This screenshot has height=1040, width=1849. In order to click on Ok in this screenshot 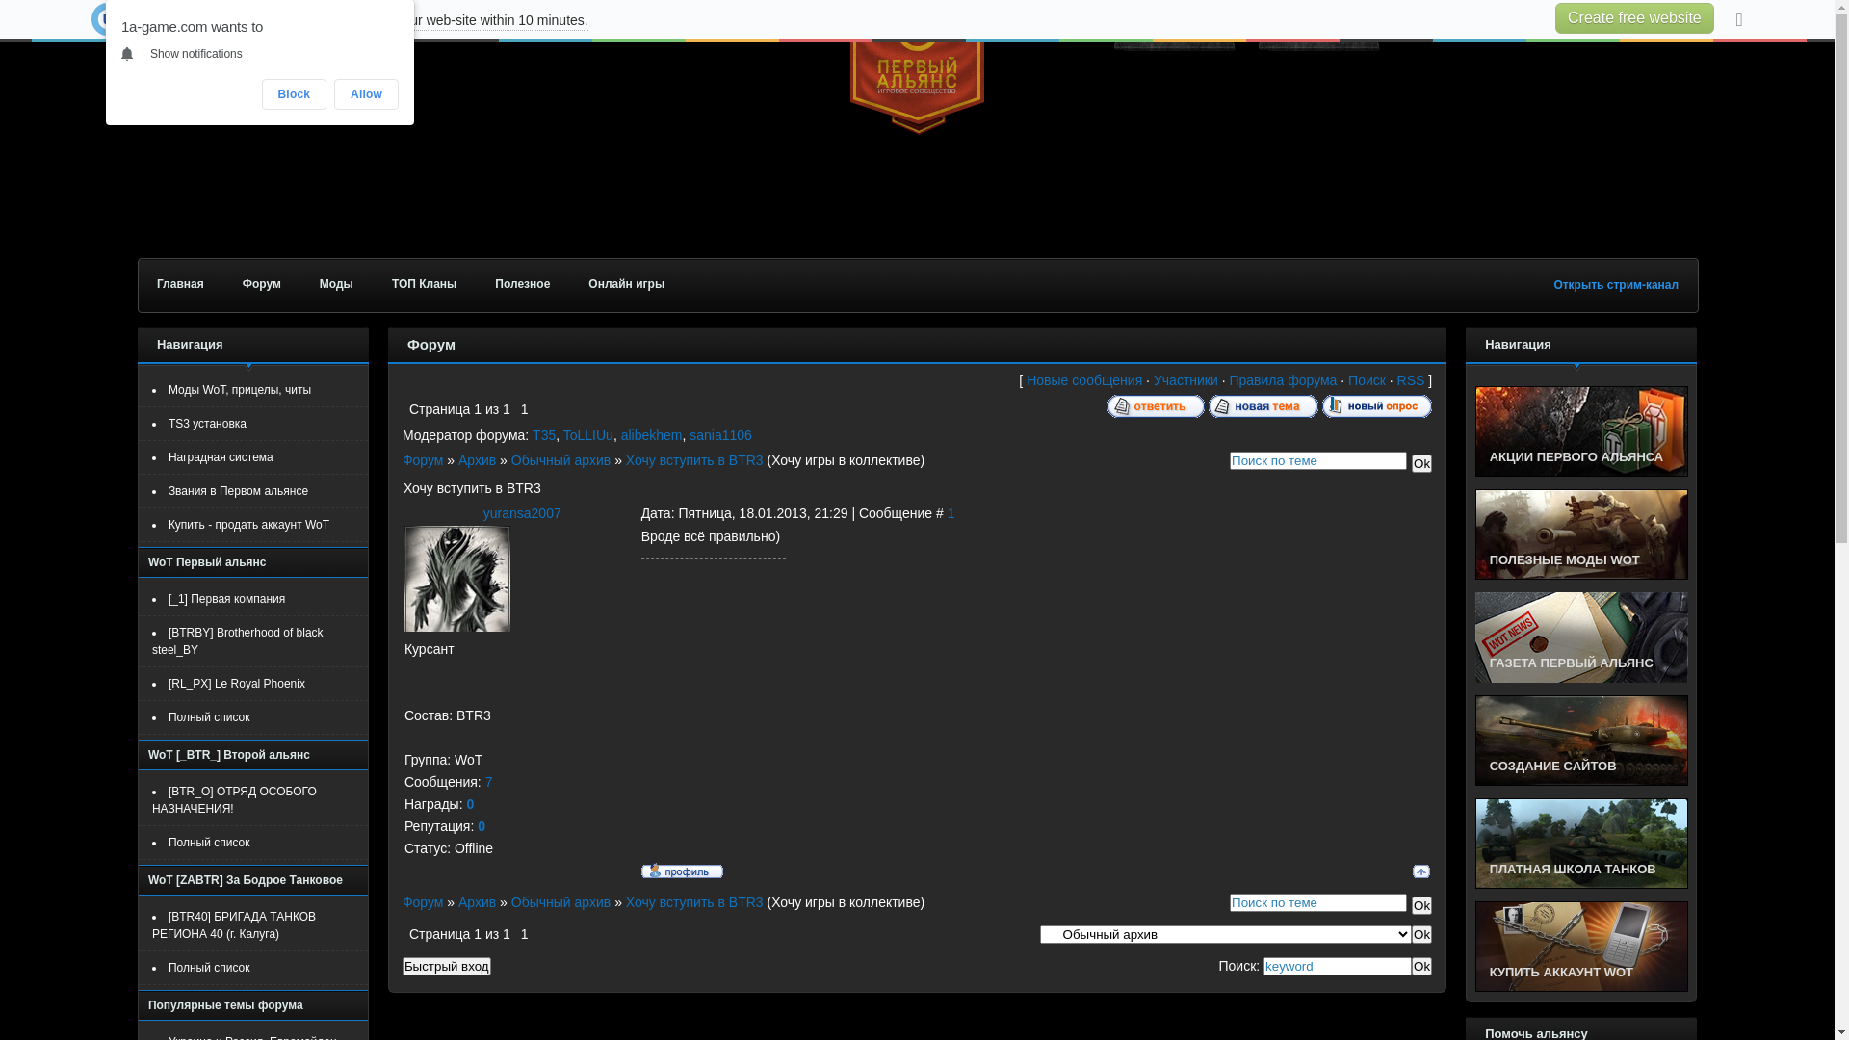, I will do `click(1421, 934)`.